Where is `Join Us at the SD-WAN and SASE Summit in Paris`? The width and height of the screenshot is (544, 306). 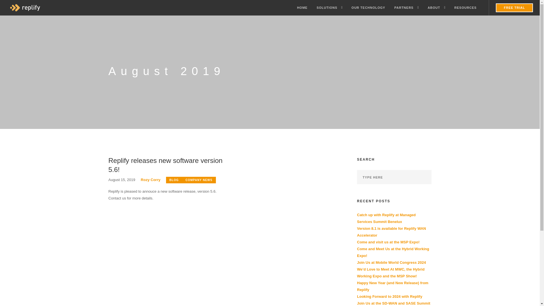 Join Us at the SD-WAN and SASE Summit in Paris is located at coordinates (393, 303).